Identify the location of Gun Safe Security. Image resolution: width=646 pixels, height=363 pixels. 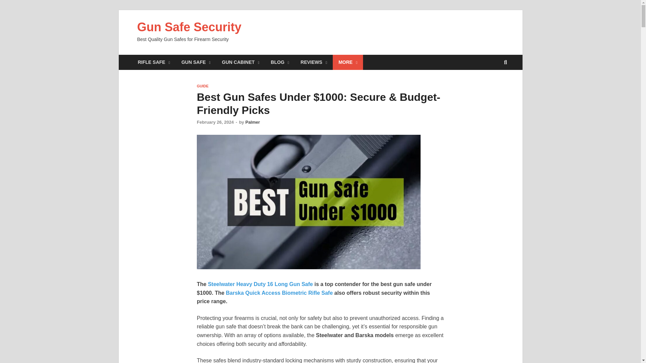
(189, 27).